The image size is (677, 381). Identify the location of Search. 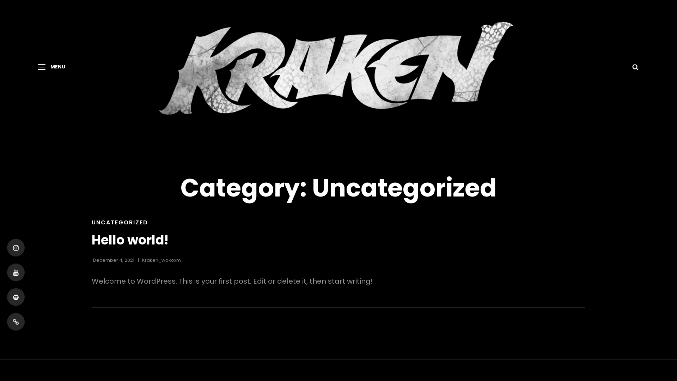
(635, 67).